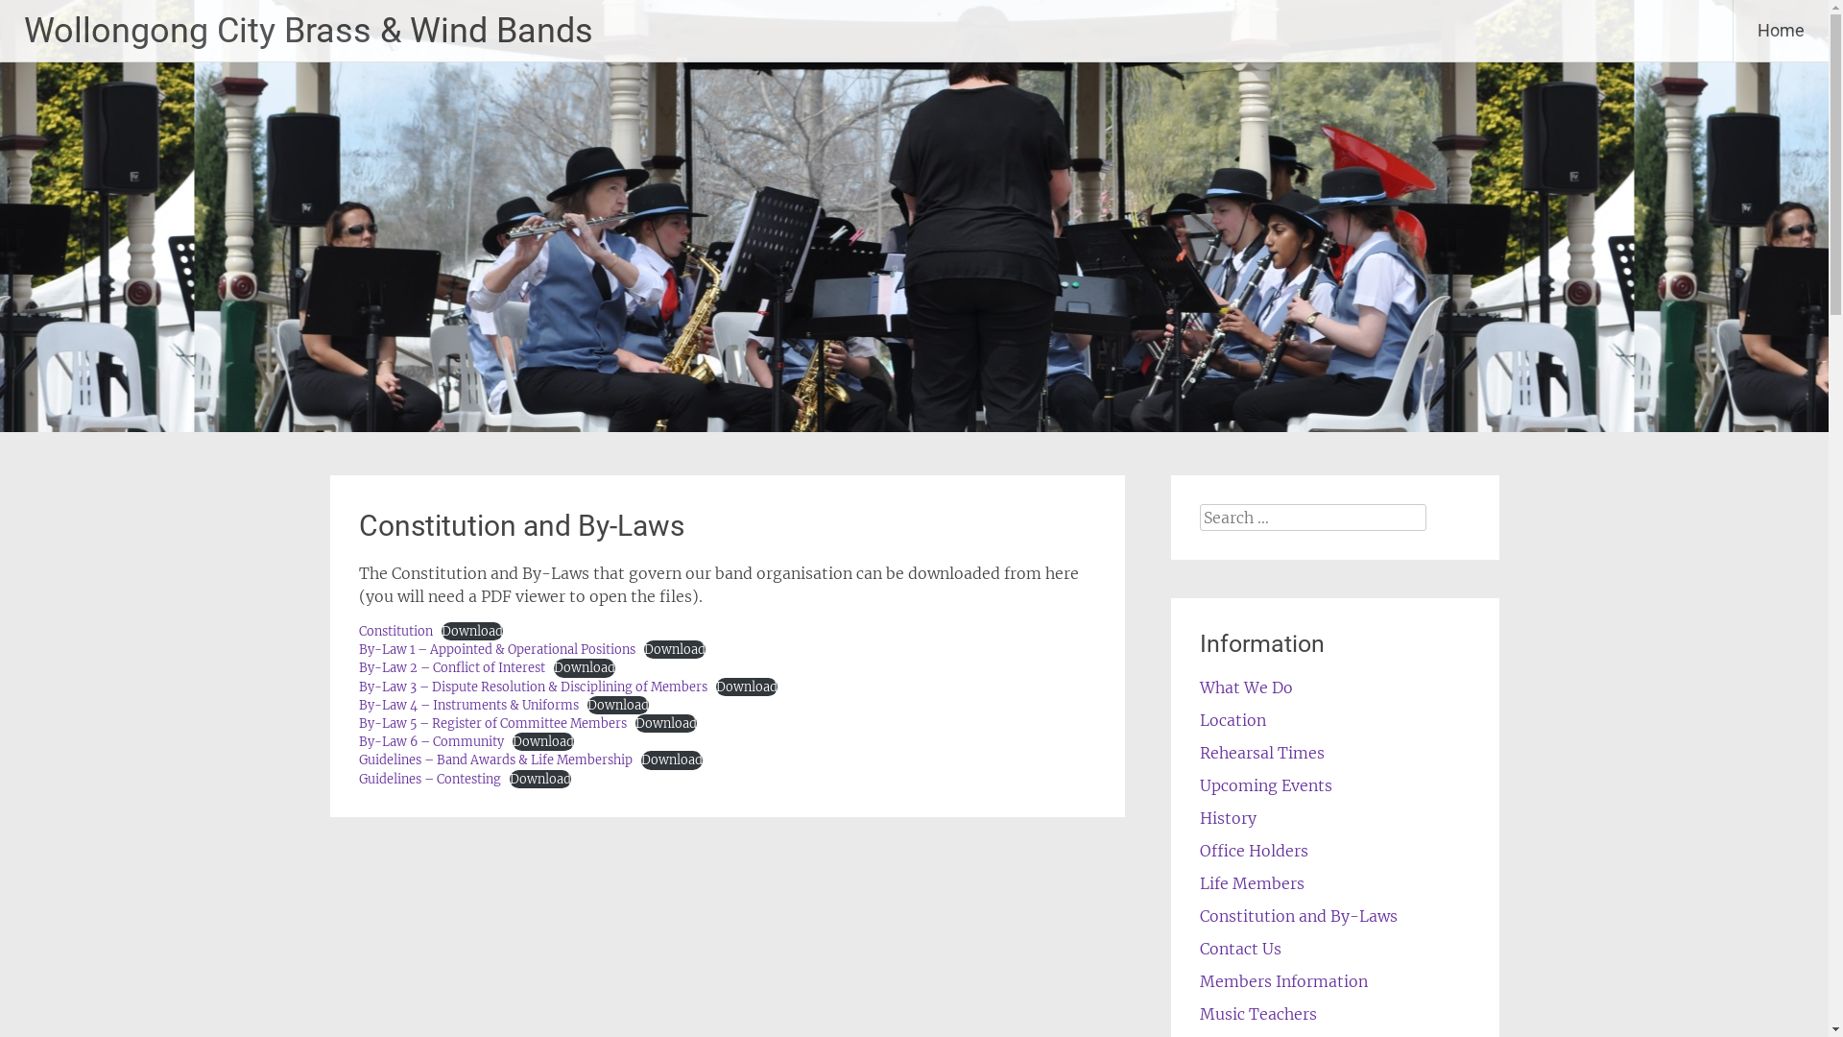 Image resolution: width=1843 pixels, height=1037 pixels. What do you see at coordinates (540, 780) in the screenshot?
I see `Download` at bounding box center [540, 780].